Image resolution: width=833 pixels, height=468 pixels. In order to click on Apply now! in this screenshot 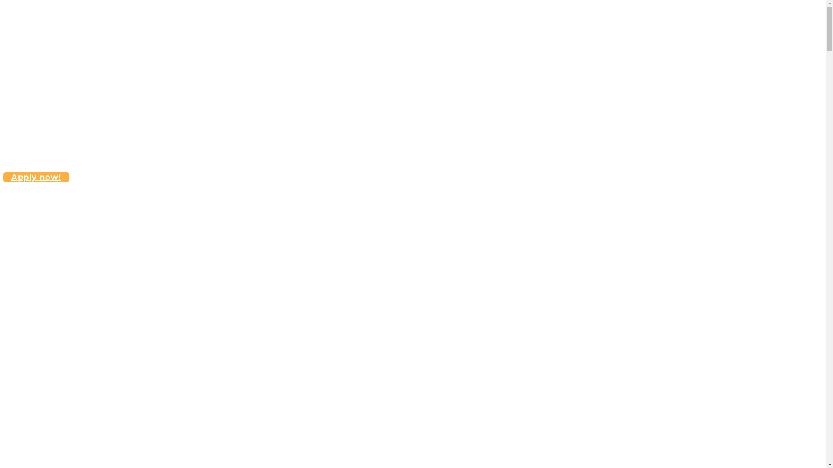, I will do `click(36, 177)`.